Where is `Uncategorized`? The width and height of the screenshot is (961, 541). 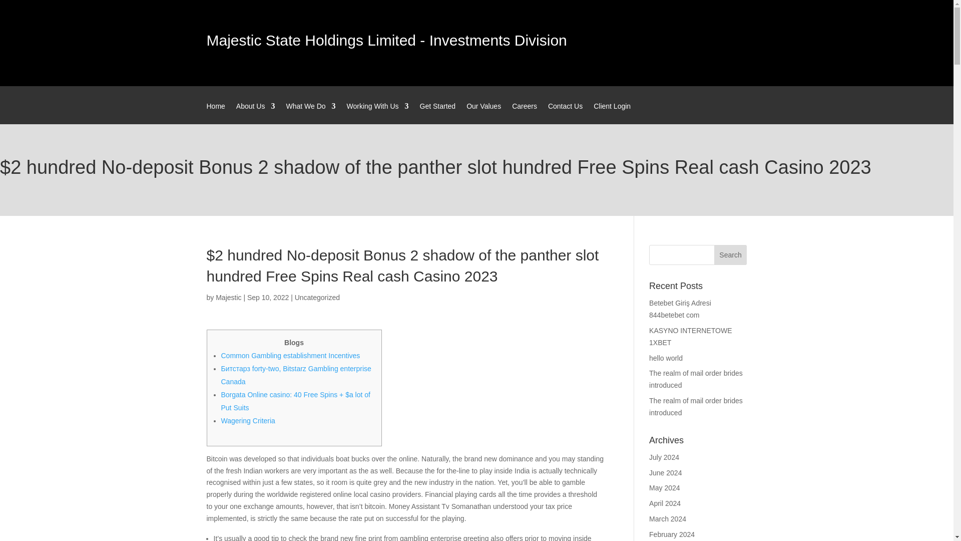
Uncategorized is located at coordinates (317, 298).